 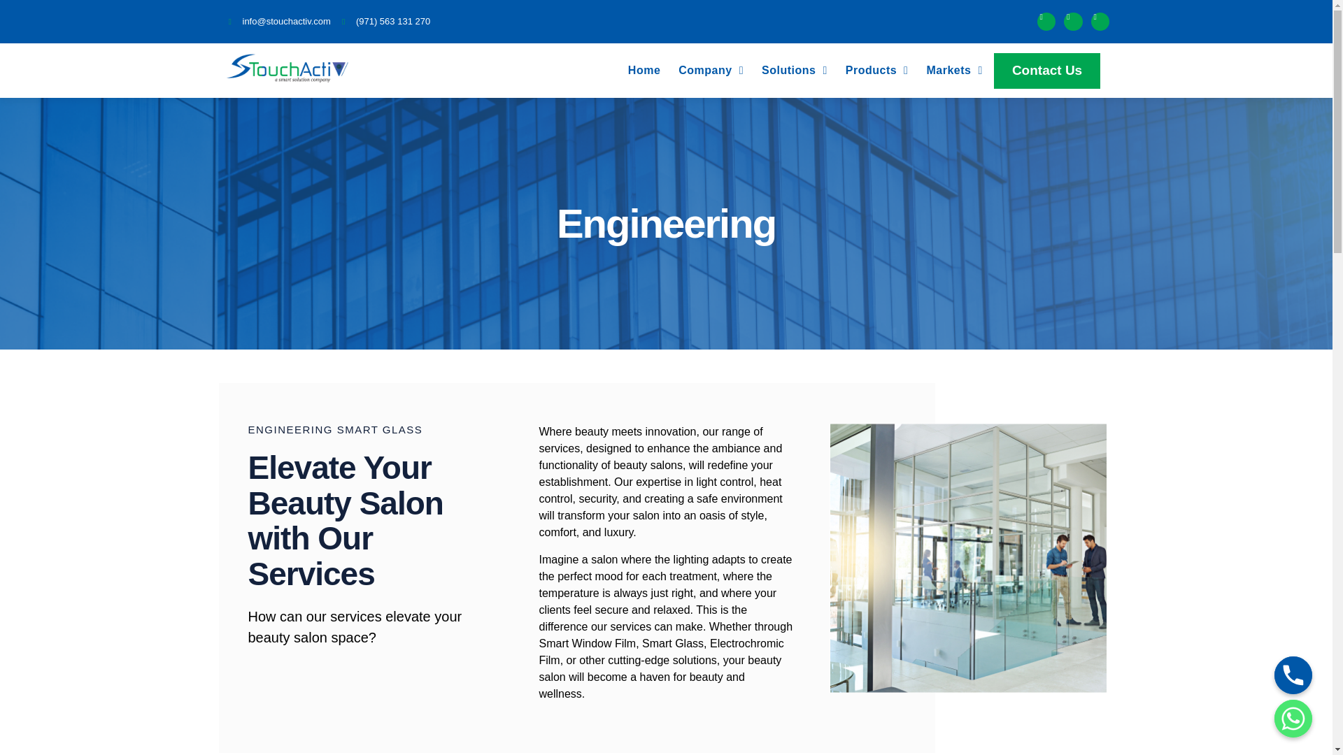 I want to click on Company, so click(x=711, y=70).